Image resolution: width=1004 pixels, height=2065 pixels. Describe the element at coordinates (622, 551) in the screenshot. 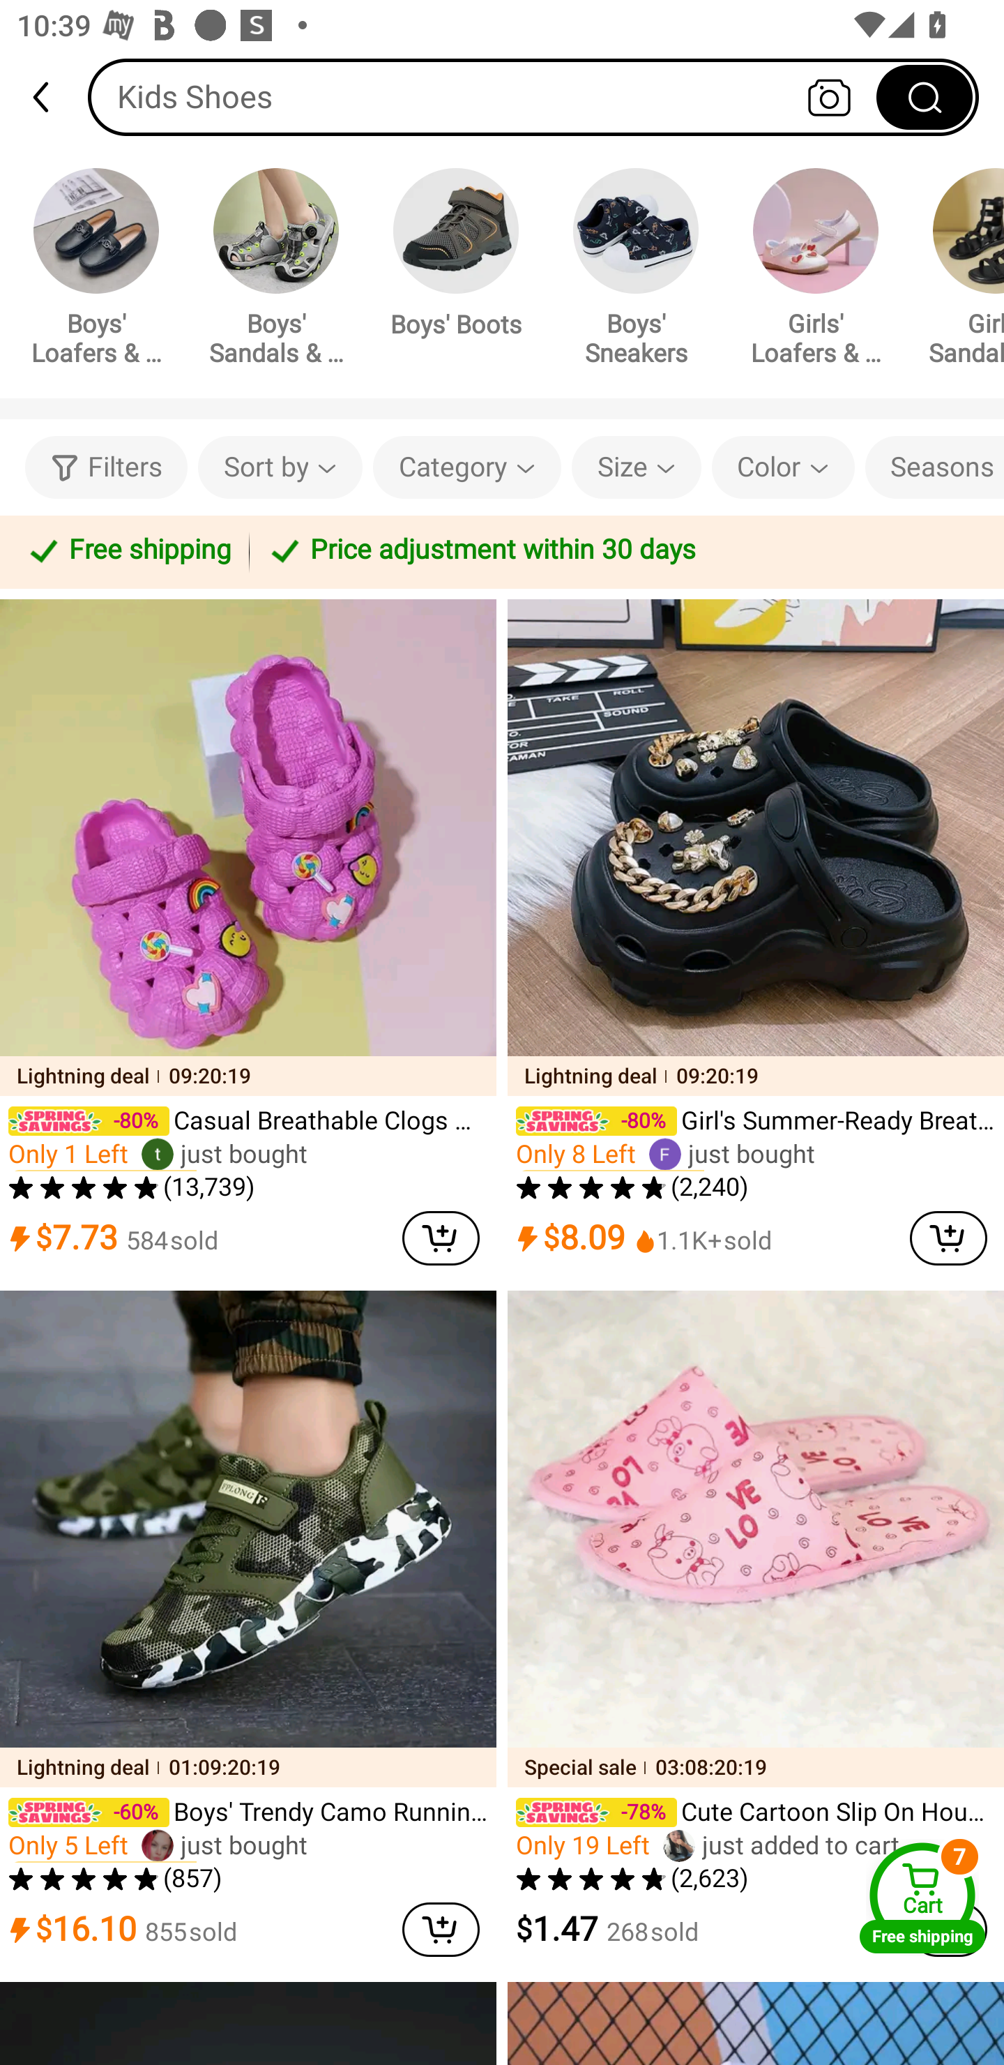

I see `Price adjustment within 30 days` at that location.